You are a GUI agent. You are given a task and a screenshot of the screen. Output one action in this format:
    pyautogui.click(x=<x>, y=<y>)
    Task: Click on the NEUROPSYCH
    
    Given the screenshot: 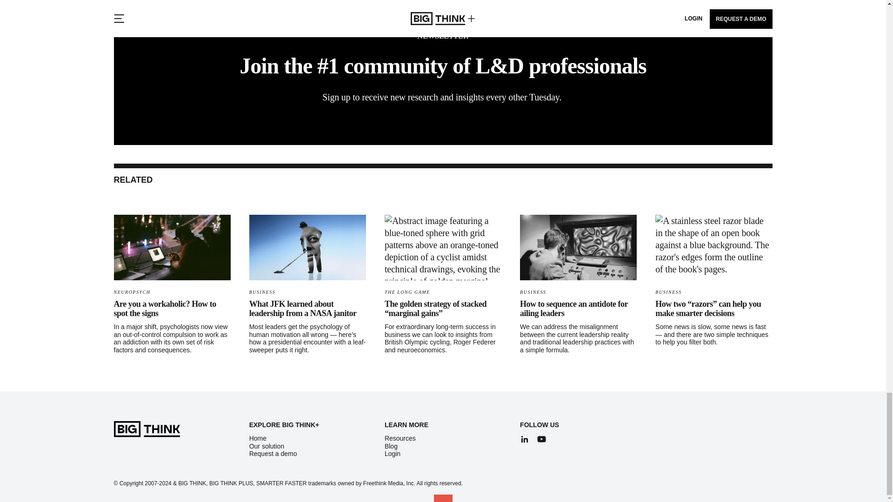 What is the action you would take?
    pyautogui.click(x=131, y=292)
    